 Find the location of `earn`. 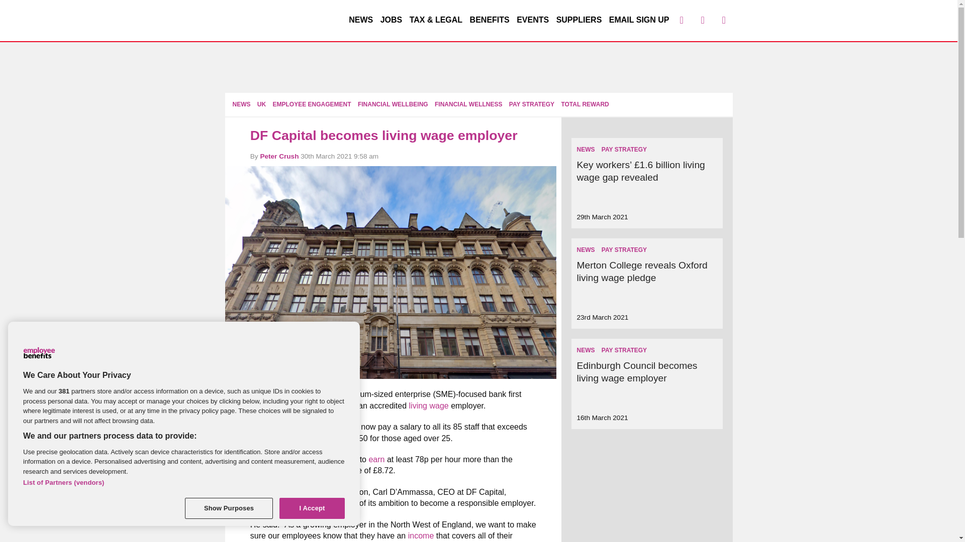

earn is located at coordinates (376, 460).